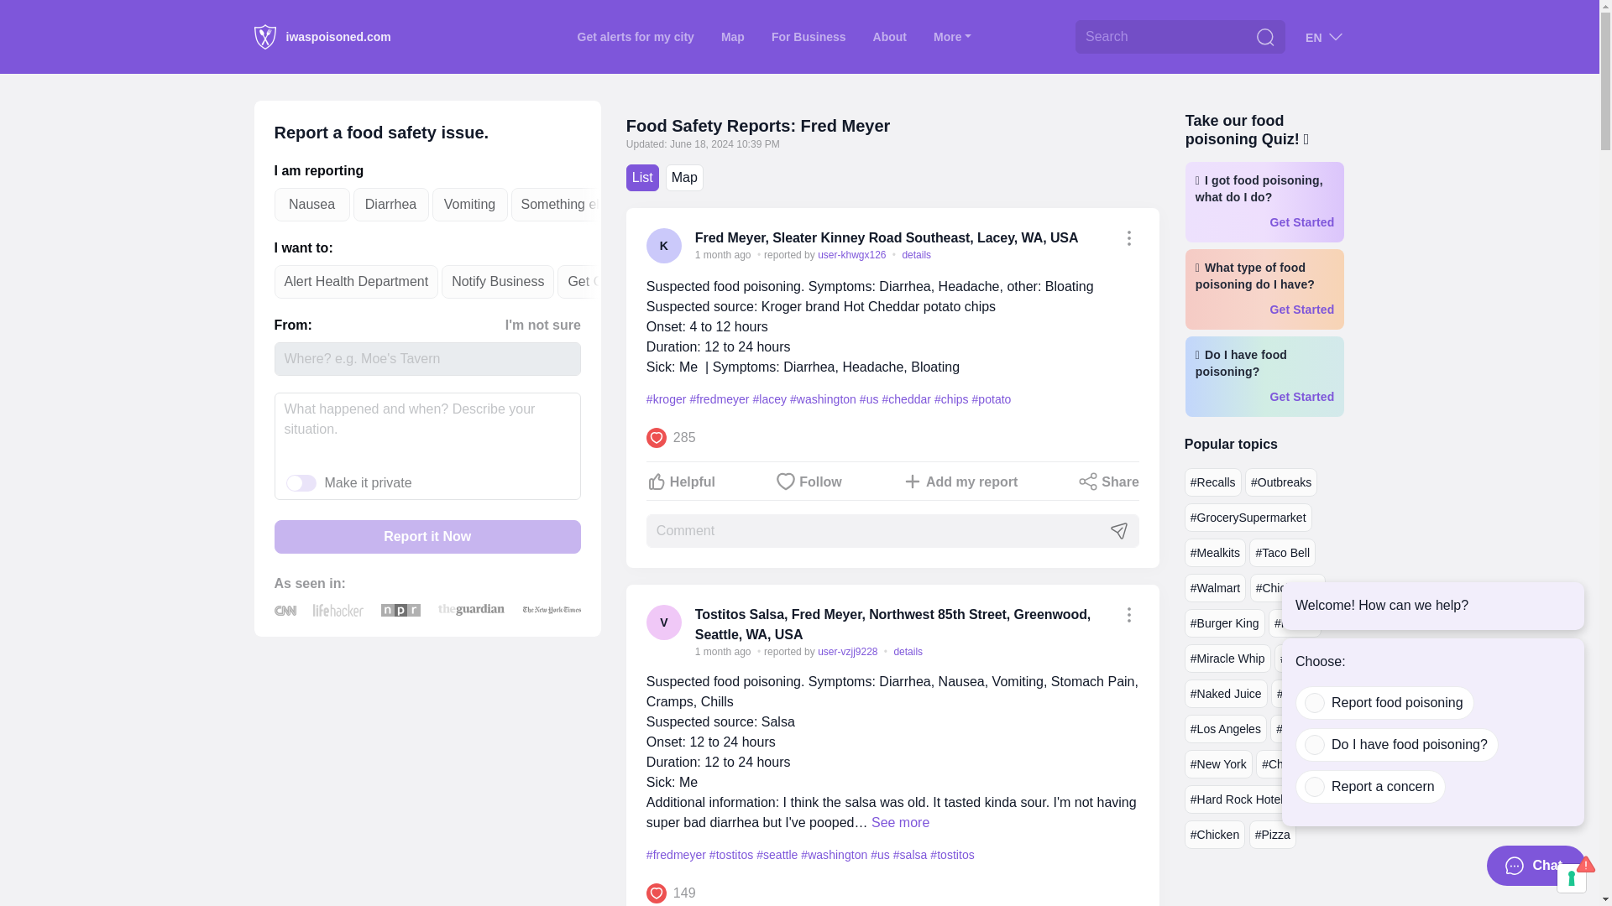  Describe the element at coordinates (1325, 37) in the screenshot. I see `EN` at that location.